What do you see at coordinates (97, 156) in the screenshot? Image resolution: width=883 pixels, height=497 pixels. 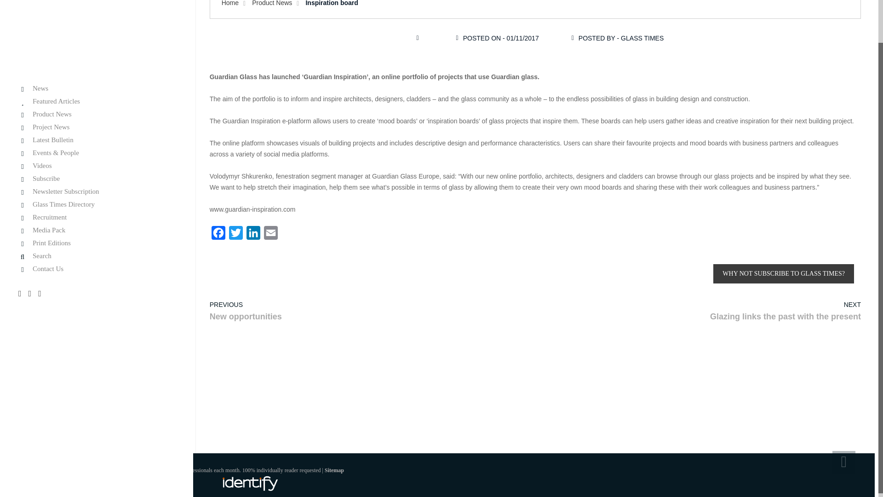 I see `Glass Times Directory` at bounding box center [97, 156].